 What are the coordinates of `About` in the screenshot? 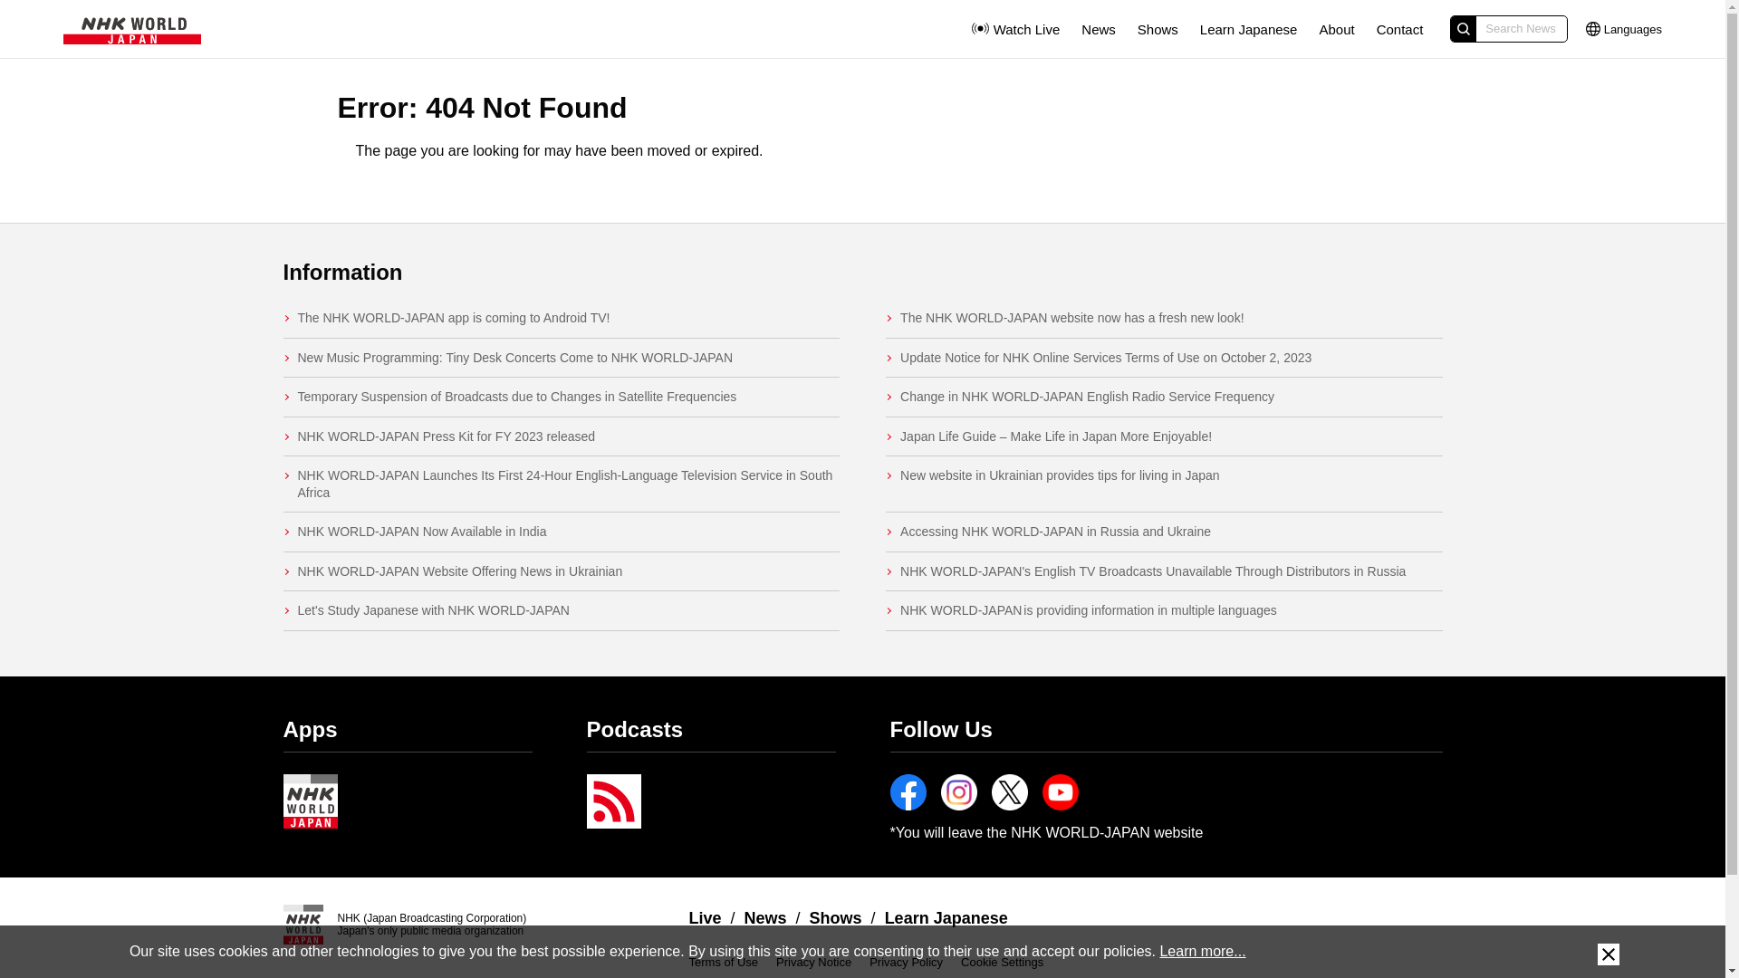 It's located at (1336, 29).